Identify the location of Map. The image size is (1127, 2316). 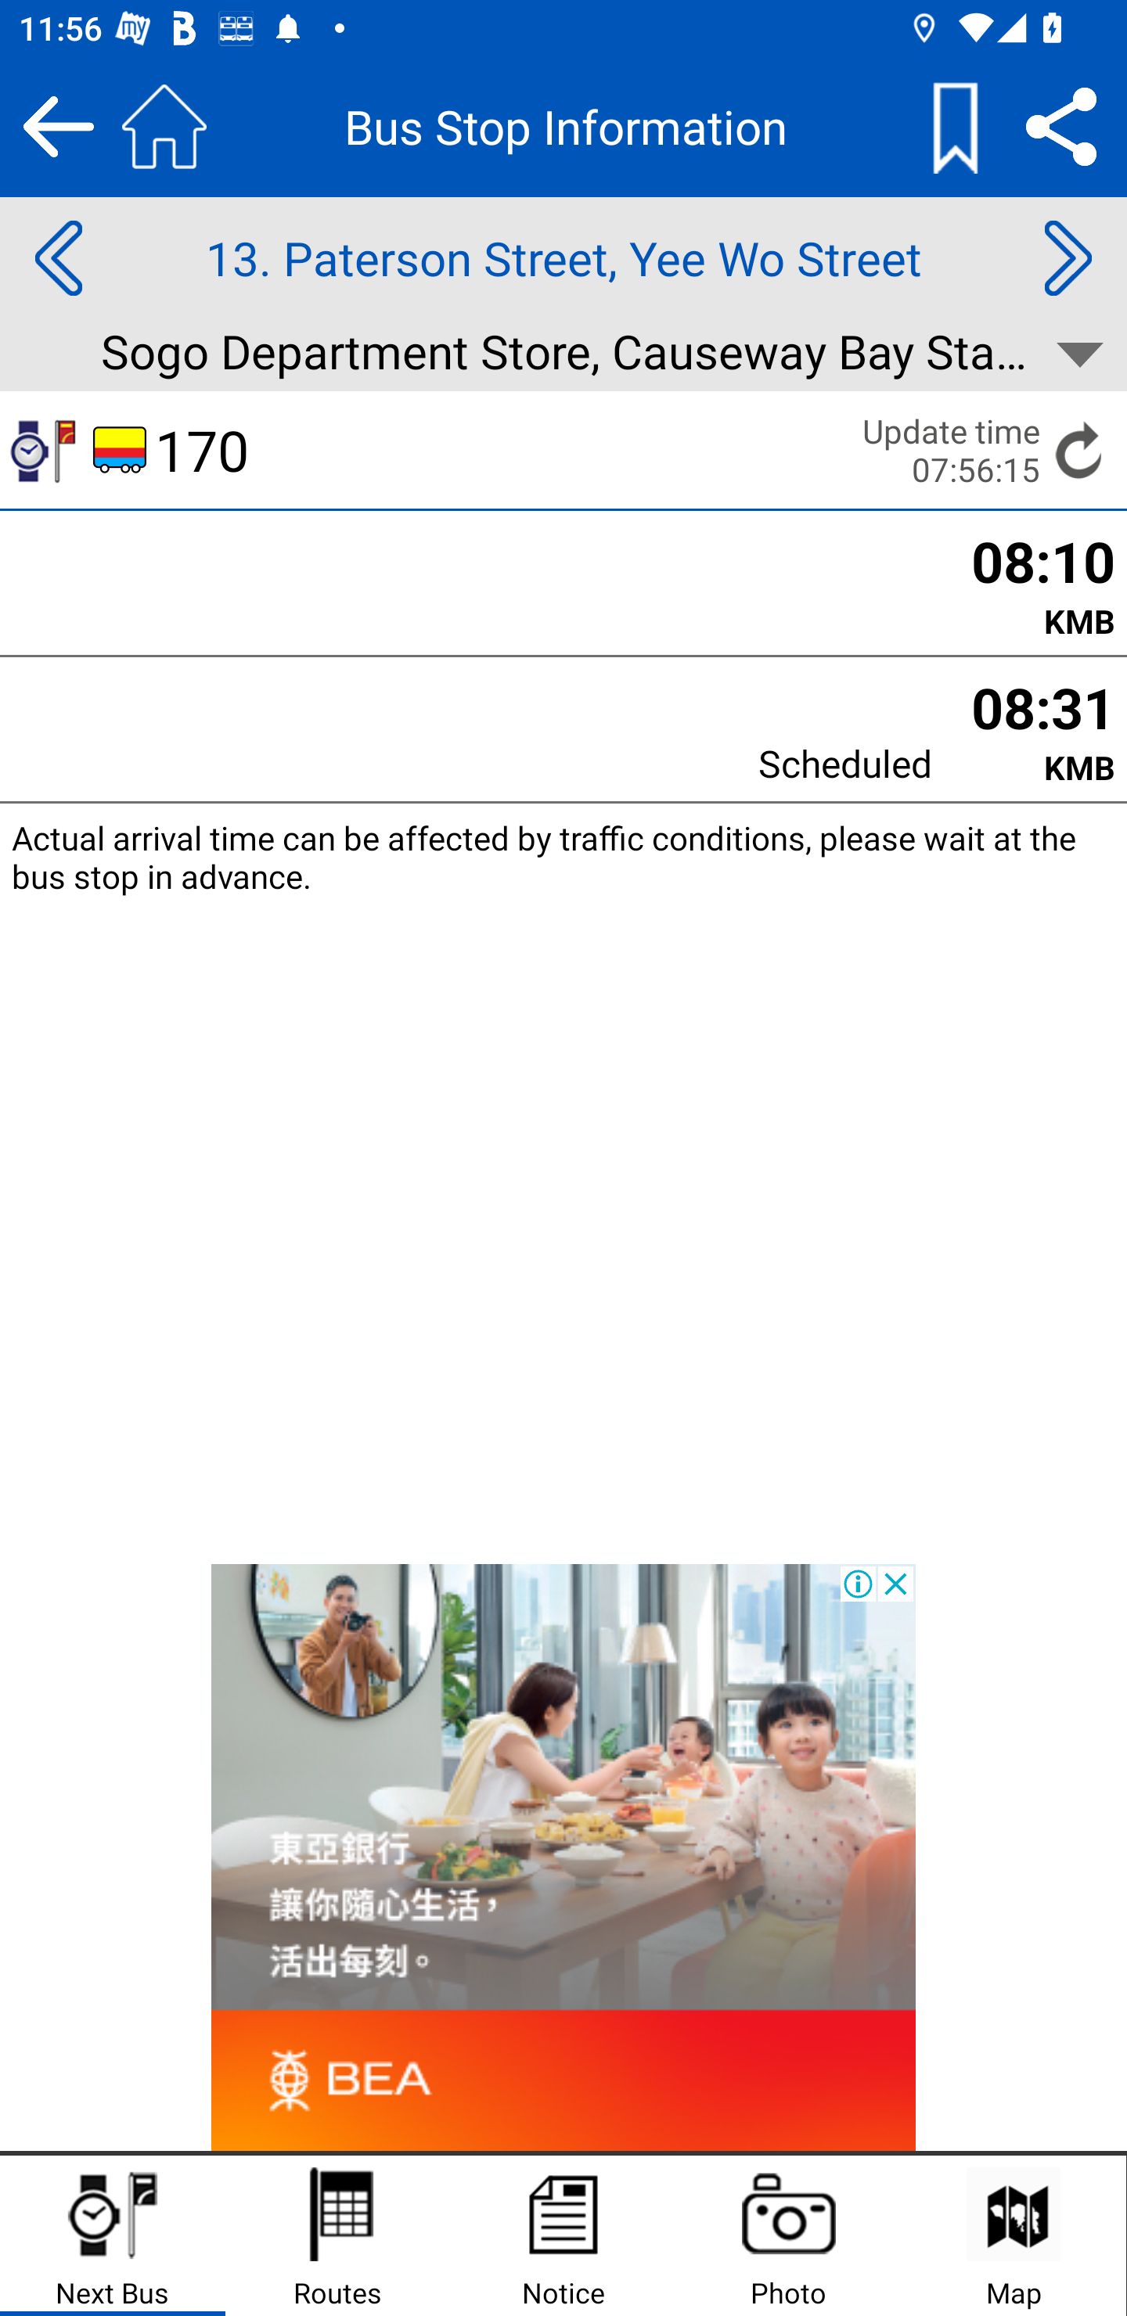
(1014, 2236).